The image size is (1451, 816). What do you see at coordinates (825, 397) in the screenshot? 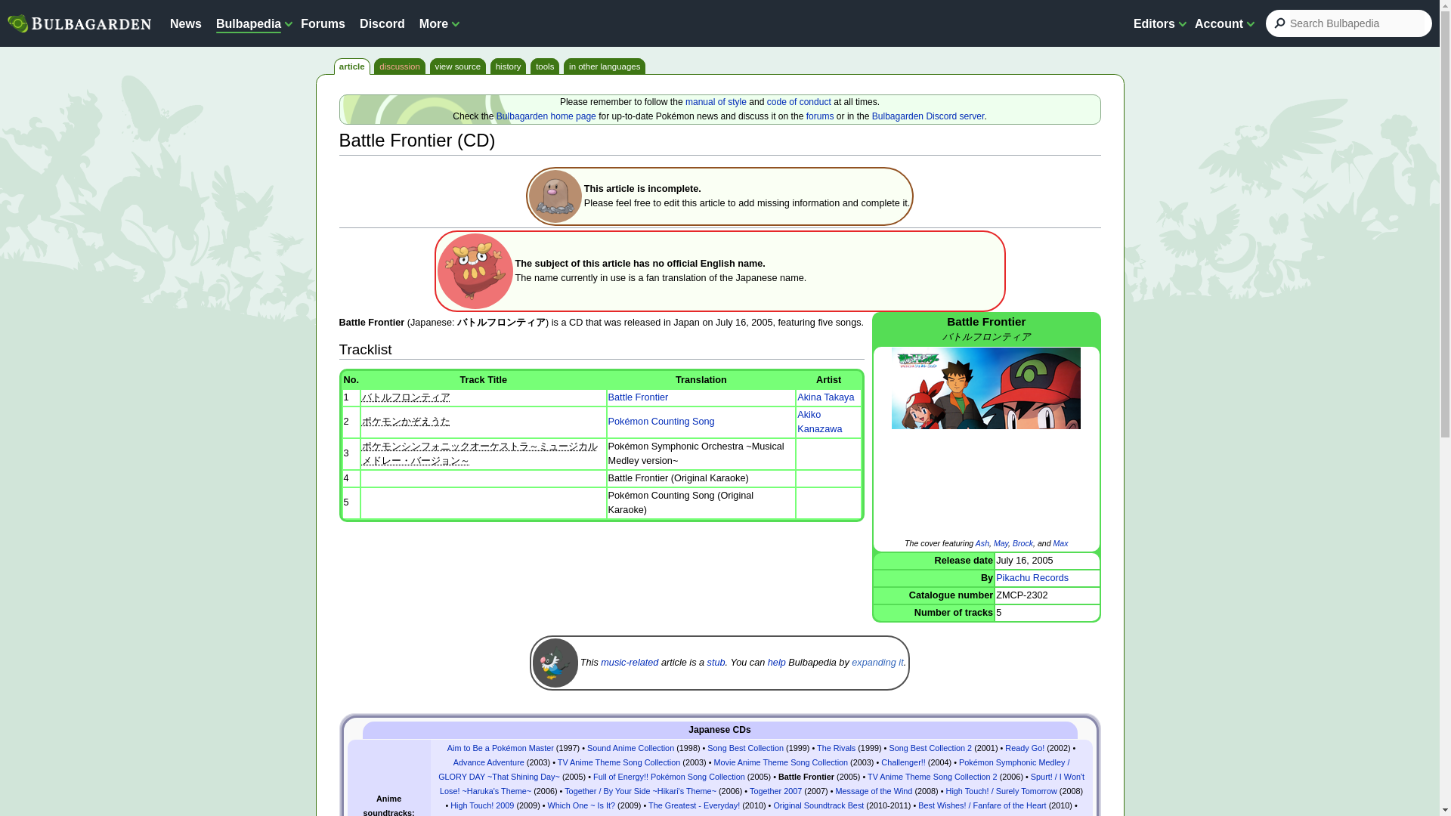
I see `Akina Takaya` at bounding box center [825, 397].